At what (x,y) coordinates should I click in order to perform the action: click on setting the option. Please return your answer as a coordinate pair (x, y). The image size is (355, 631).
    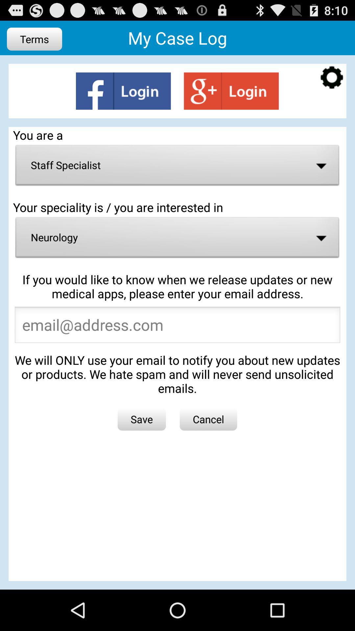
    Looking at the image, I should click on (332, 78).